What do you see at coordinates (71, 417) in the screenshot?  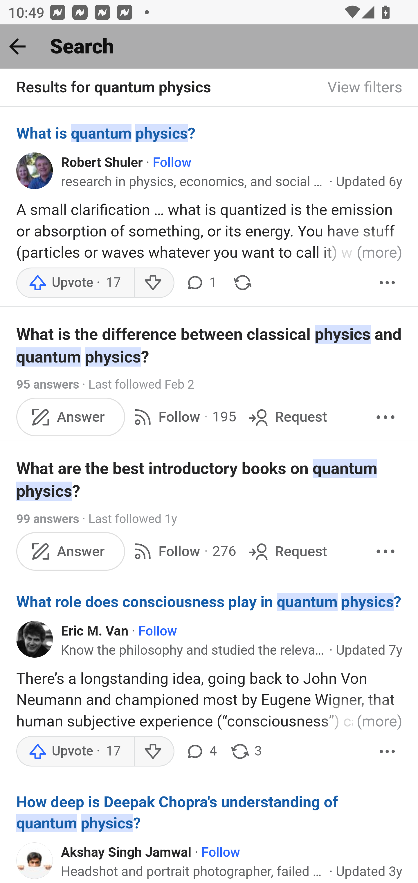 I see `Answer` at bounding box center [71, 417].